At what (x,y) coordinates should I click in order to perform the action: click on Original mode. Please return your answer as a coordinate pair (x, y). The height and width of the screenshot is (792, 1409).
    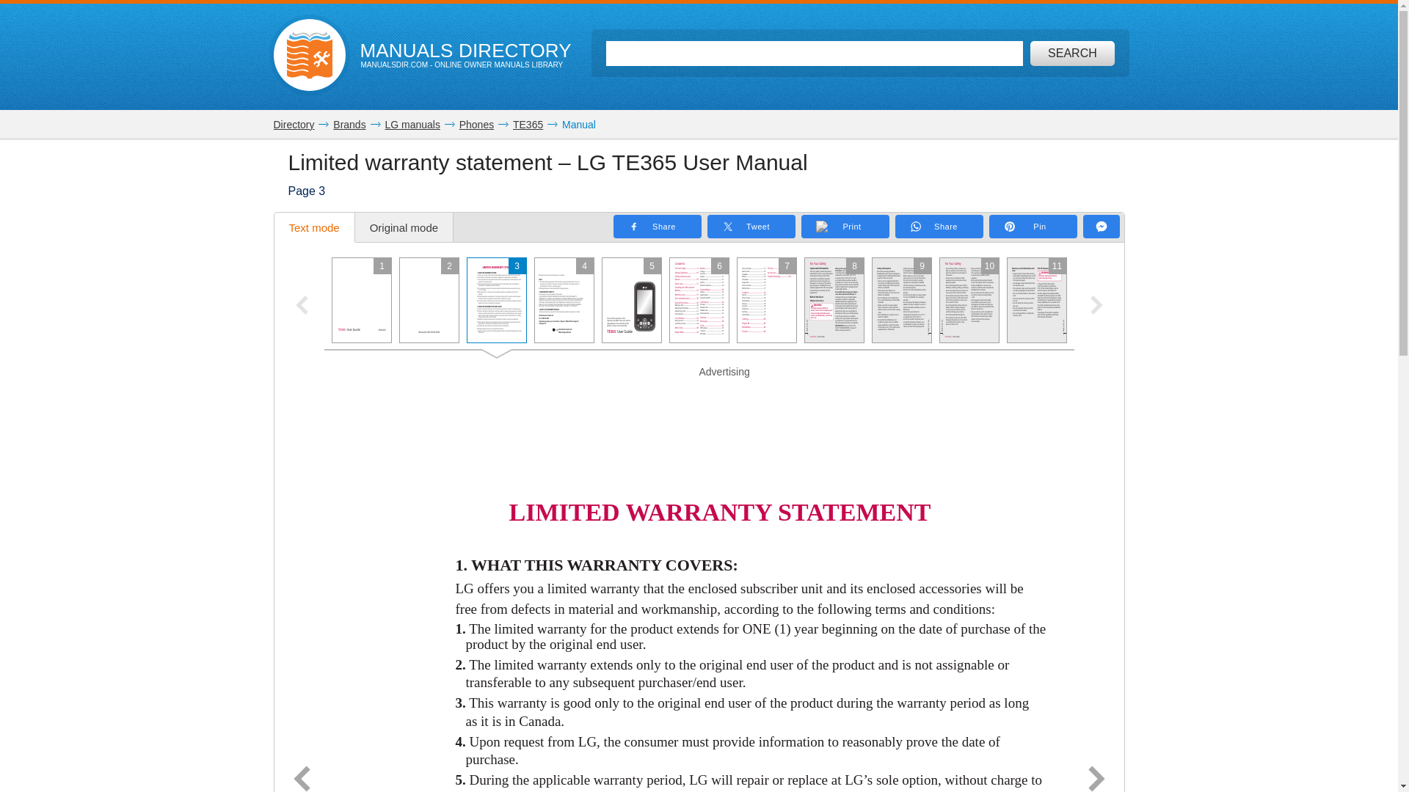
    Looking at the image, I should click on (404, 227).